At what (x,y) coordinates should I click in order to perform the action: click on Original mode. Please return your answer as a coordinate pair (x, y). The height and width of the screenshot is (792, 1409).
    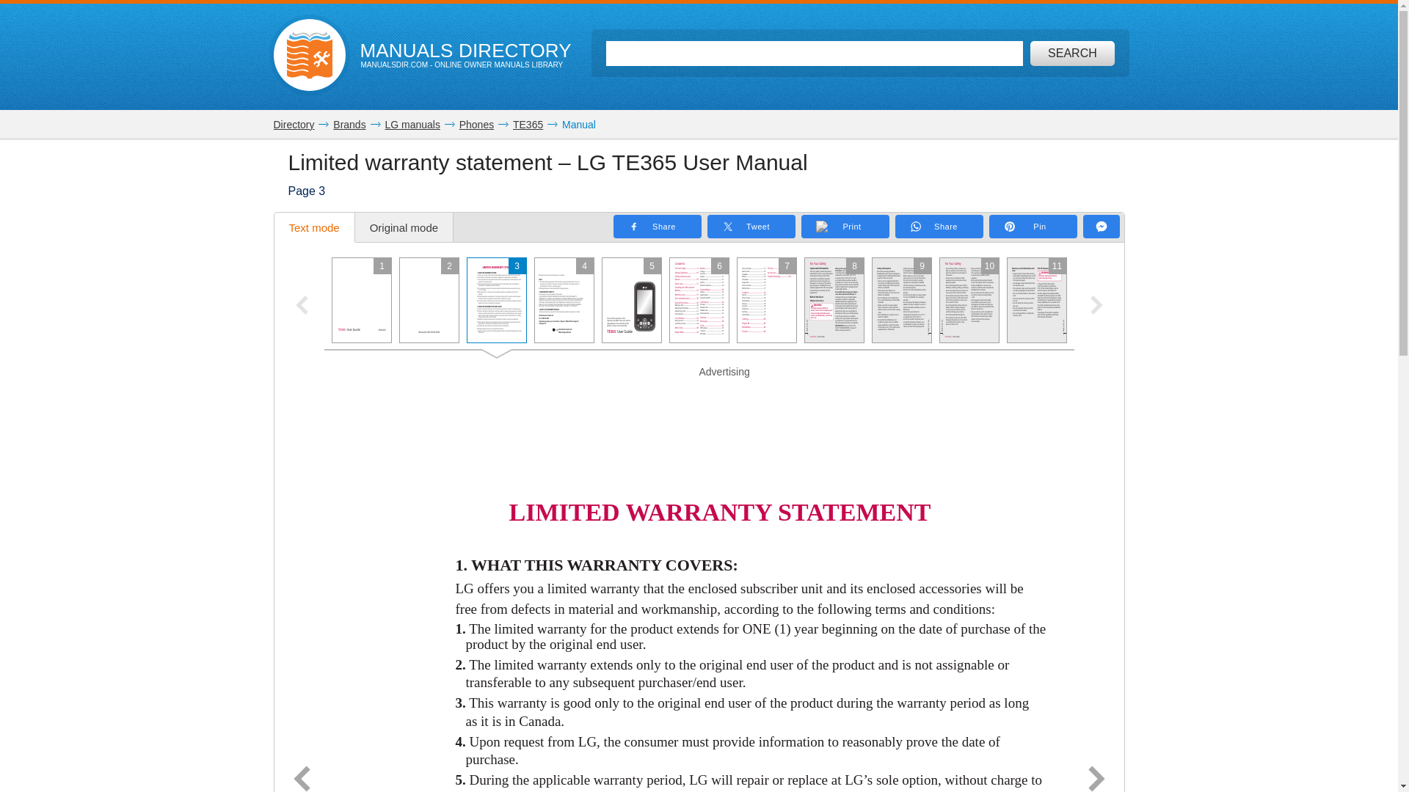
    Looking at the image, I should click on (404, 227).